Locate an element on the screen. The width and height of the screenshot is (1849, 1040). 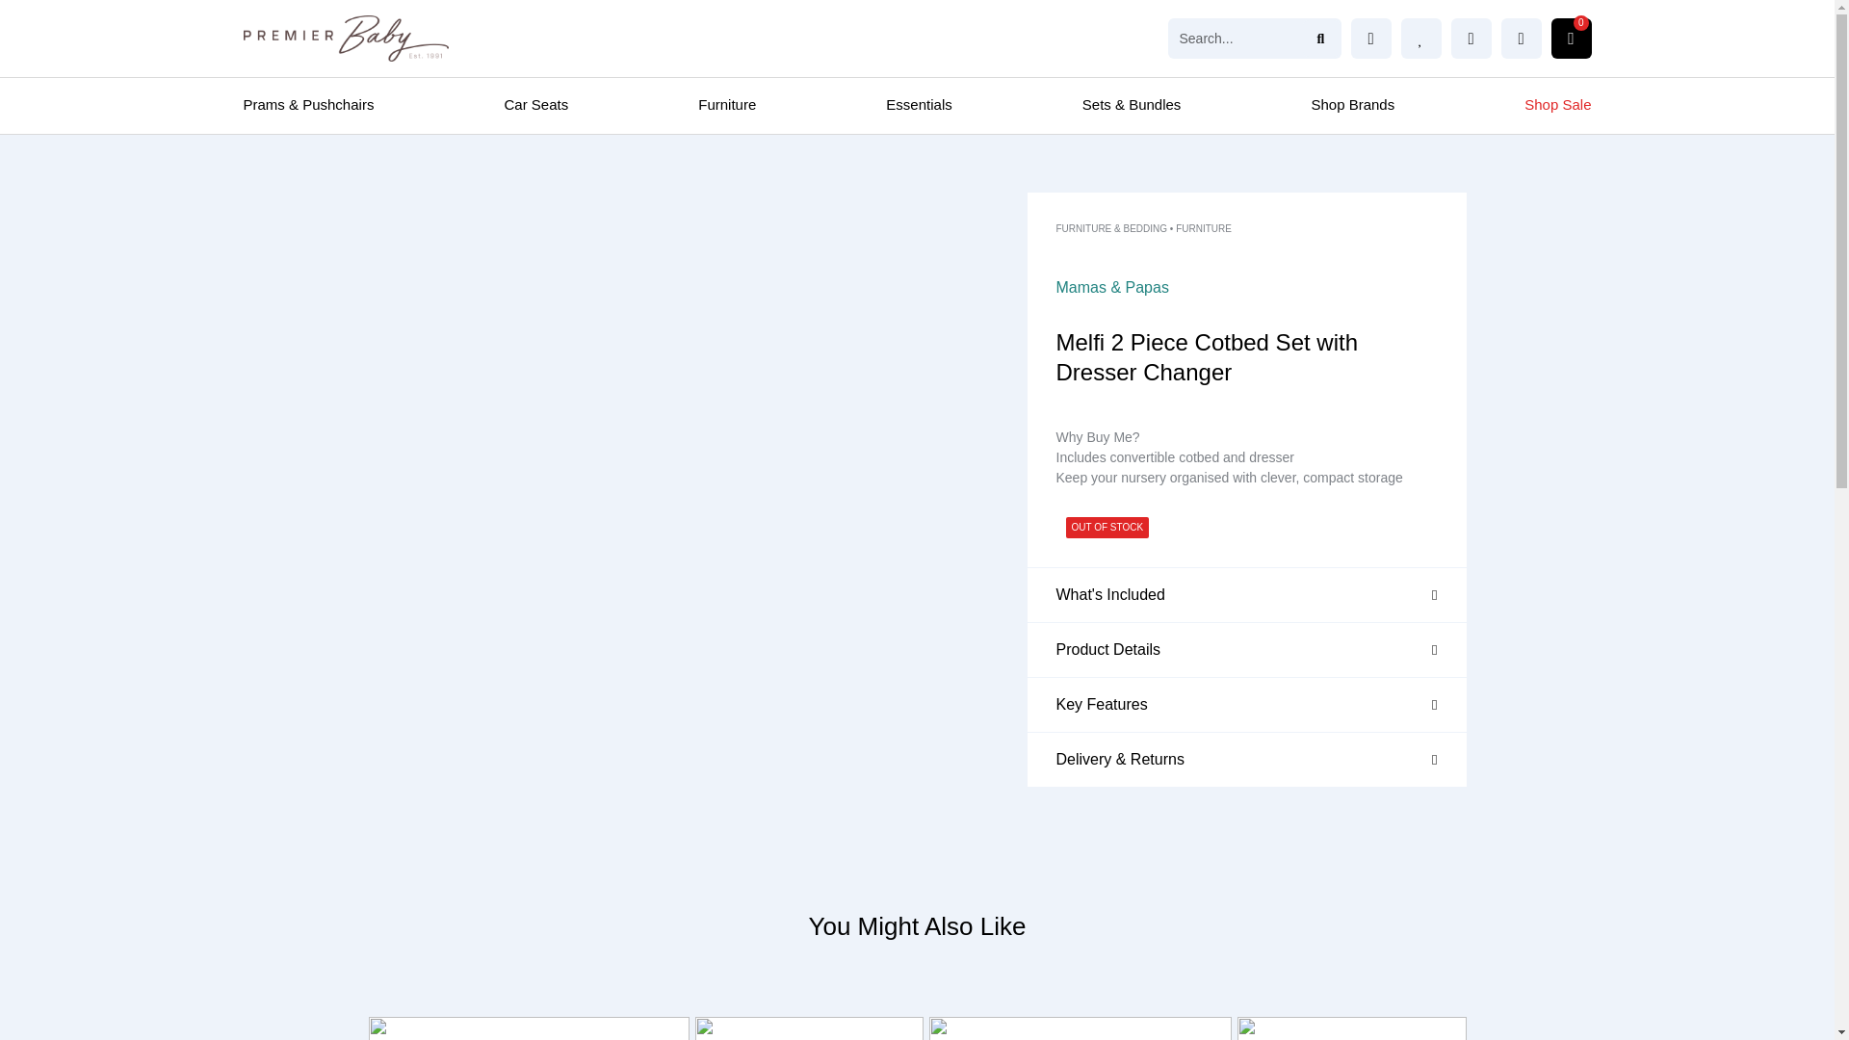
Essentials is located at coordinates (919, 104).